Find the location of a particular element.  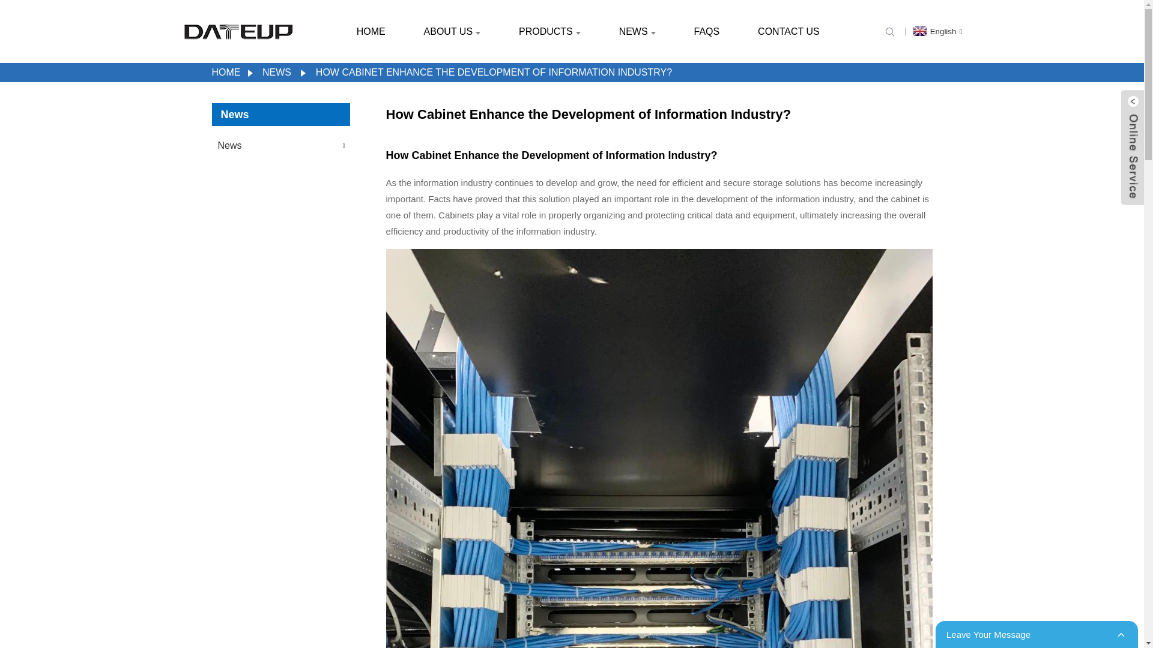

English is located at coordinates (937, 31).